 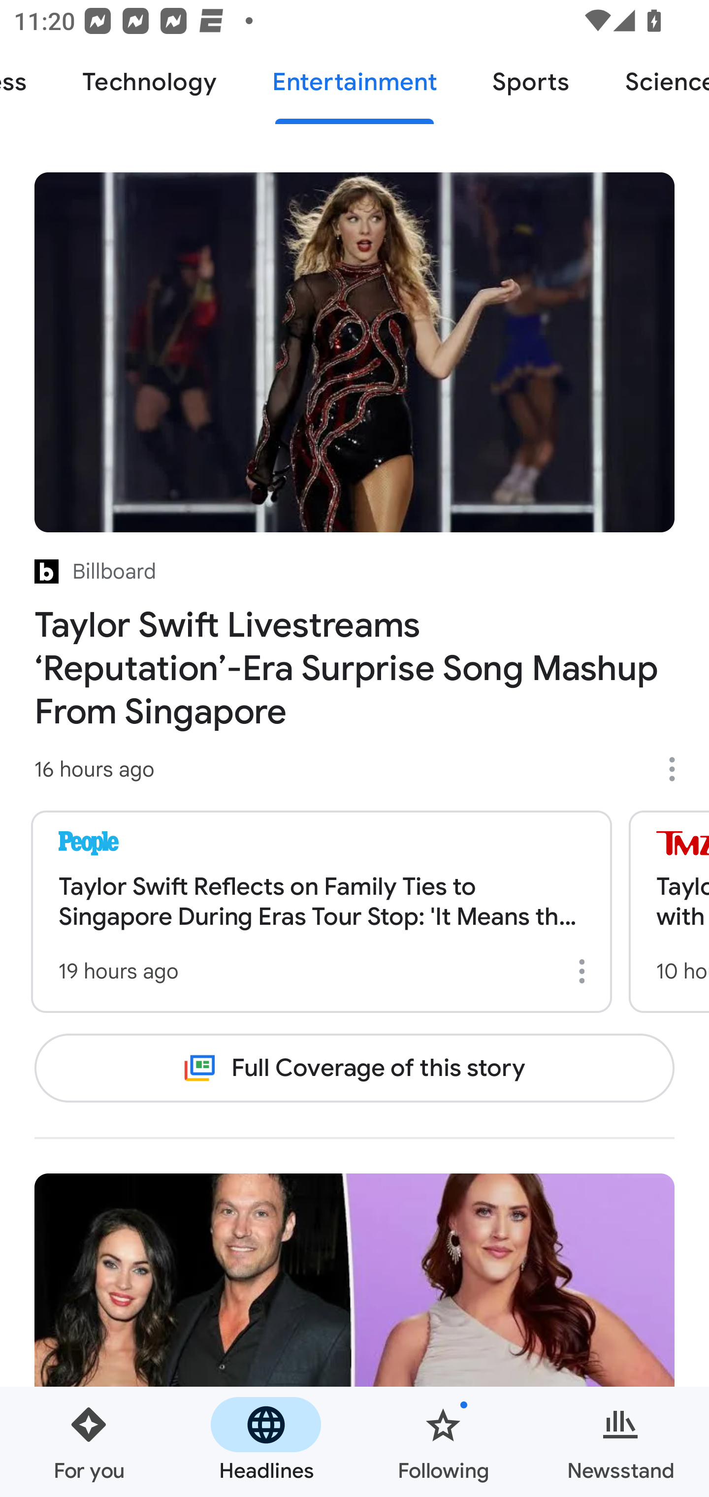 What do you see at coordinates (149, 83) in the screenshot?
I see `Technology` at bounding box center [149, 83].